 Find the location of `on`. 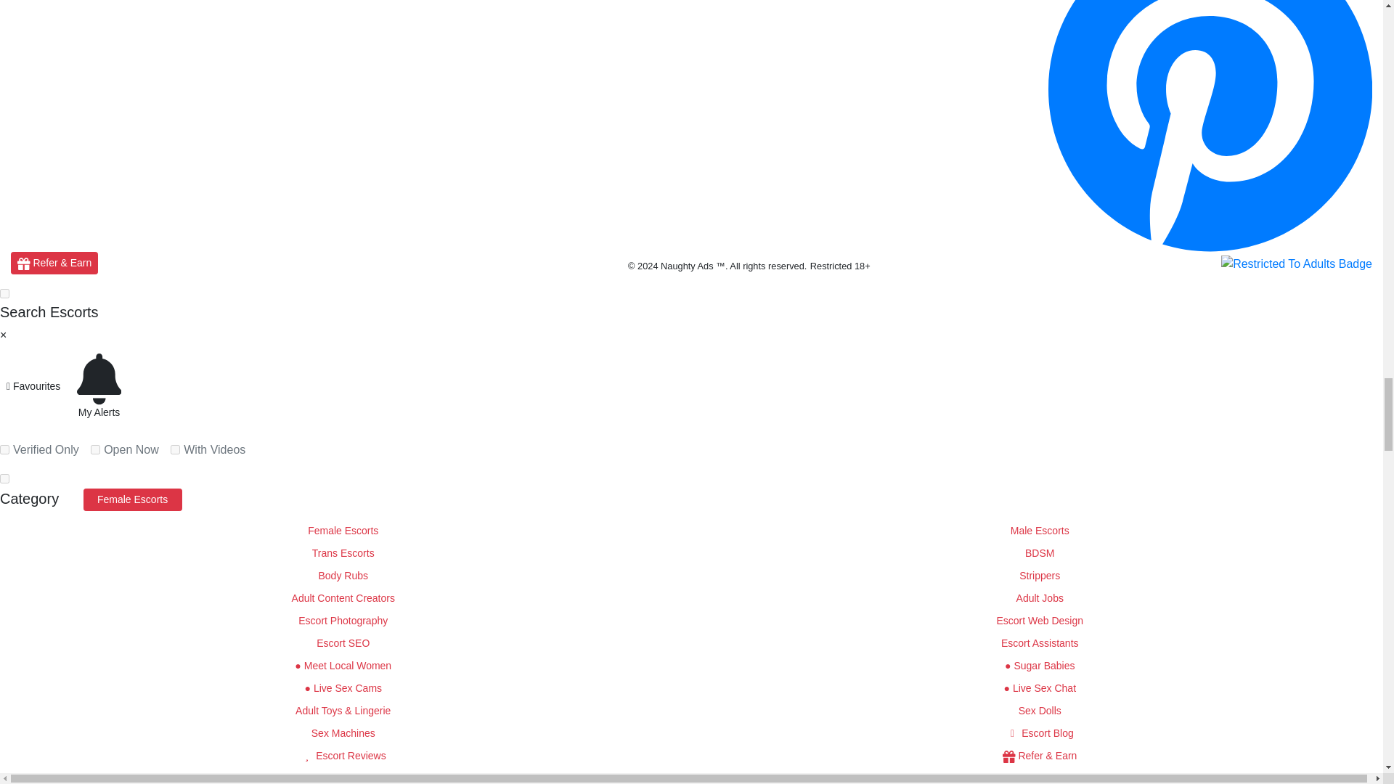

on is located at coordinates (4, 293).